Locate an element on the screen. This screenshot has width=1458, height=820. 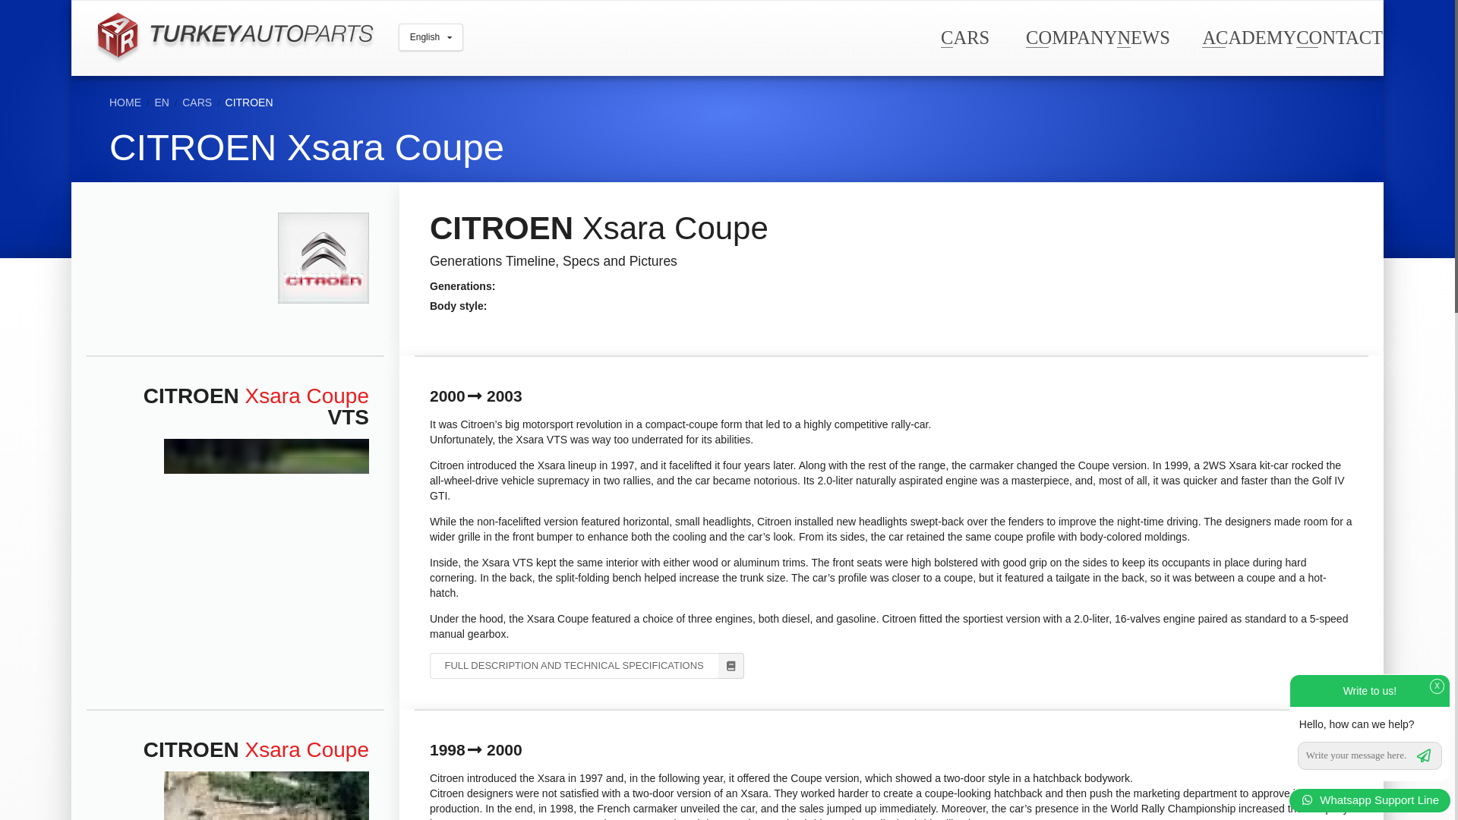
COMPANY is located at coordinates (1071, 36).